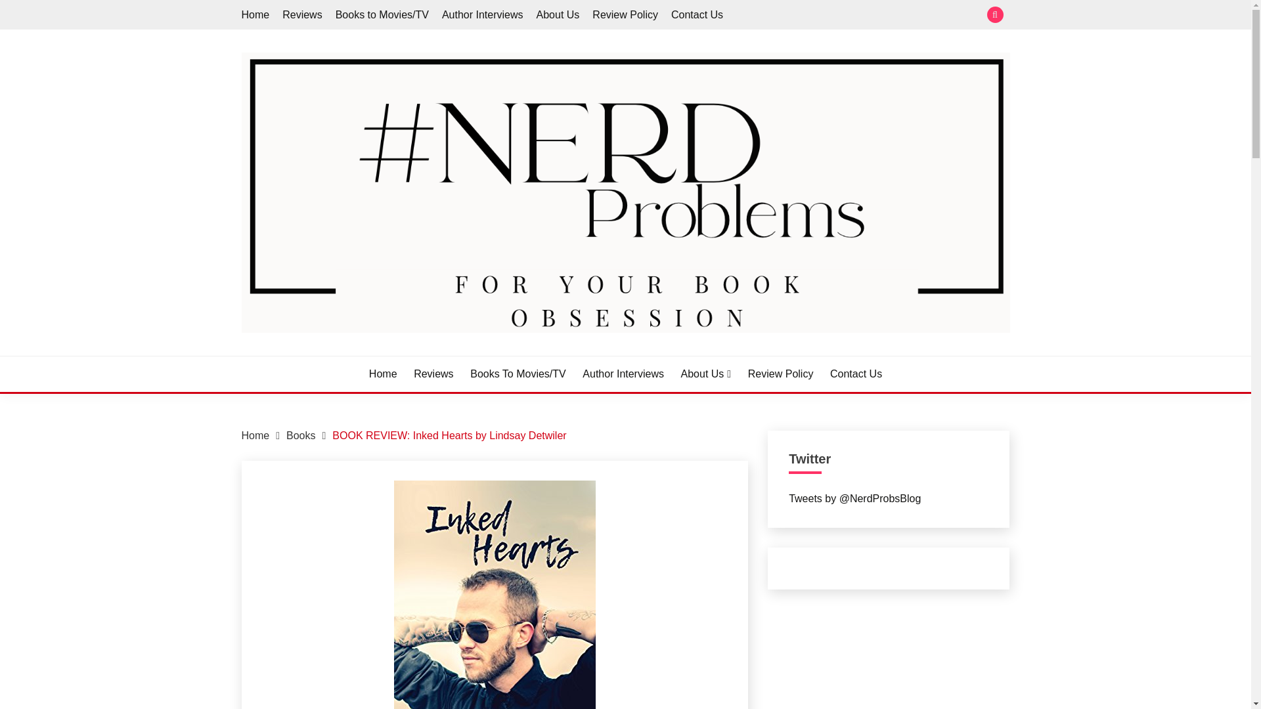 The width and height of the screenshot is (1261, 709). Describe the element at coordinates (623, 374) in the screenshot. I see `Author Interviews` at that location.